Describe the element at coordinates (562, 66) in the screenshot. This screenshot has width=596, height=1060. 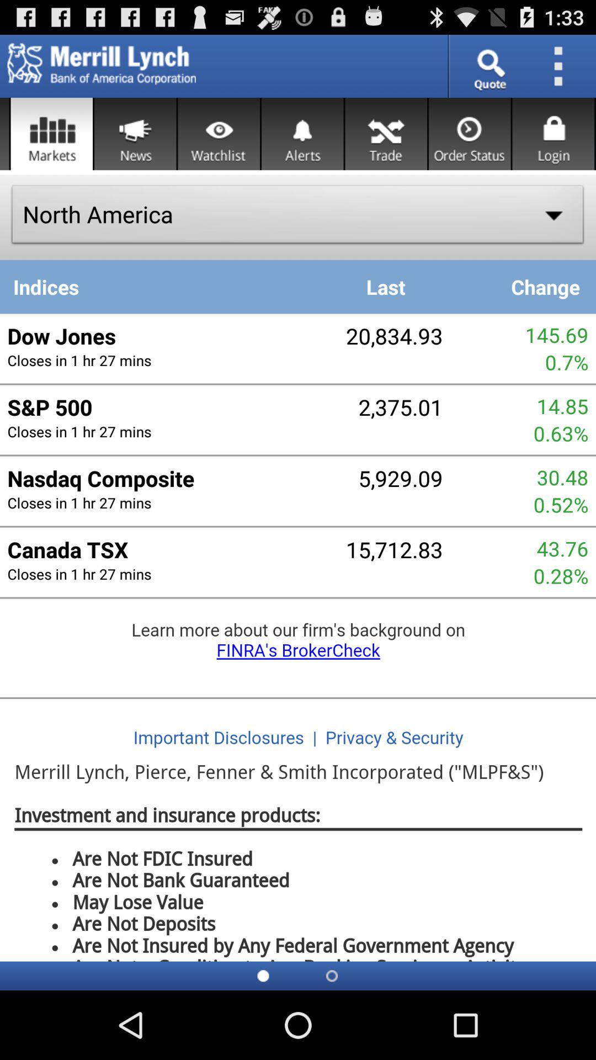
I see `options` at that location.